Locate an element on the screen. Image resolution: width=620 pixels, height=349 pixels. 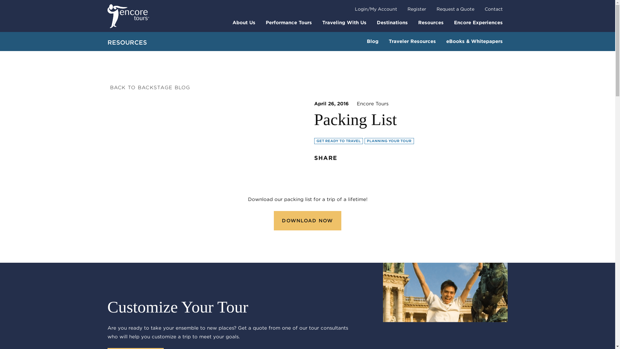
About Us is located at coordinates (244, 22).